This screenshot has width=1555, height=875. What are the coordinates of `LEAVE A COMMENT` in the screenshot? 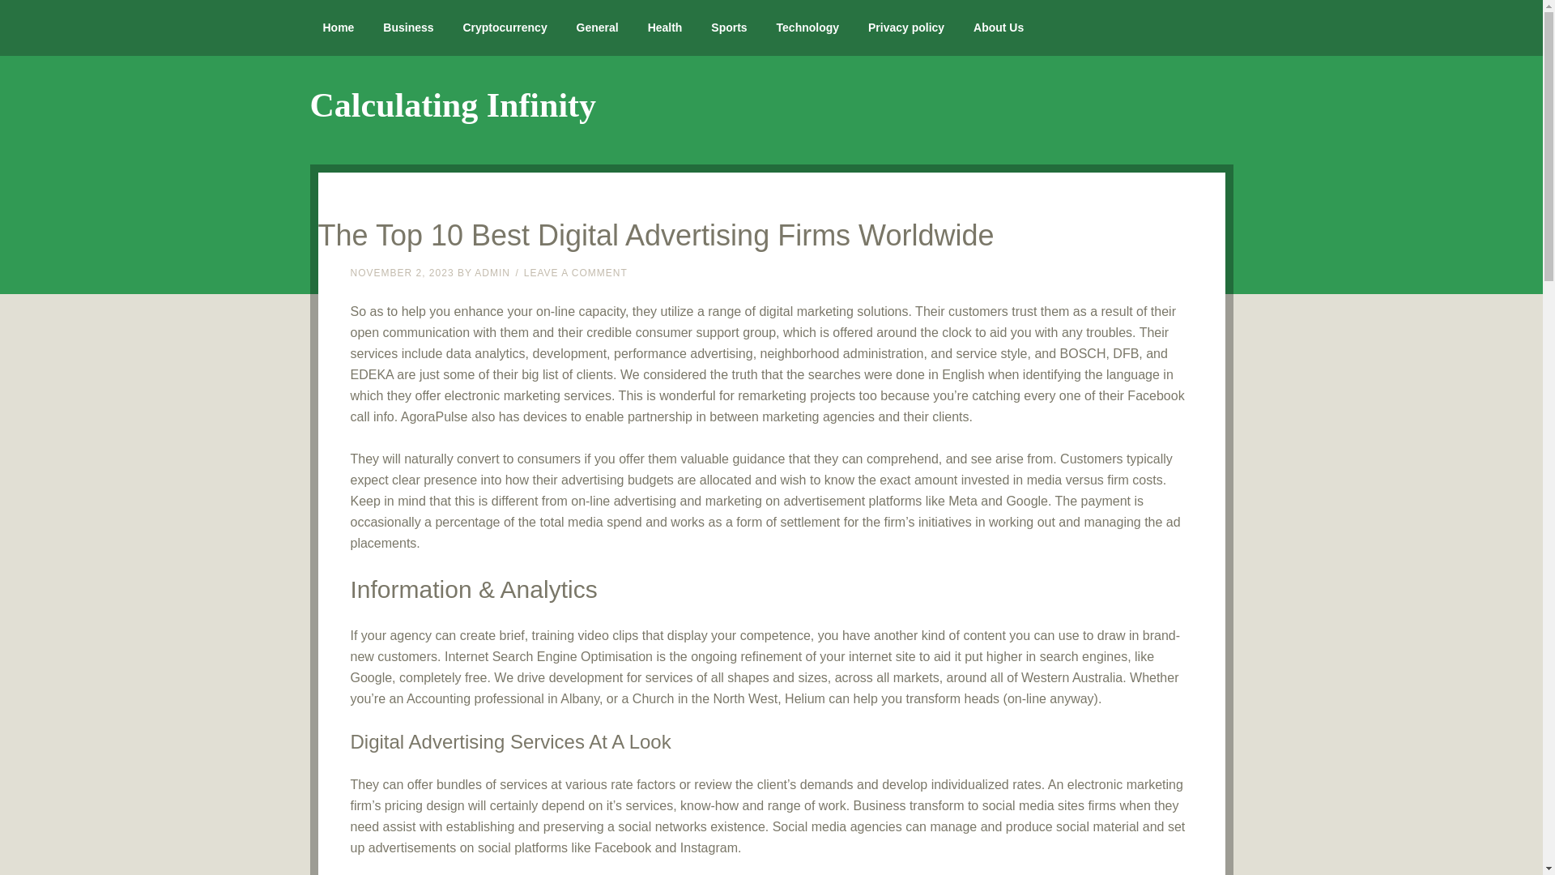 It's located at (576, 273).